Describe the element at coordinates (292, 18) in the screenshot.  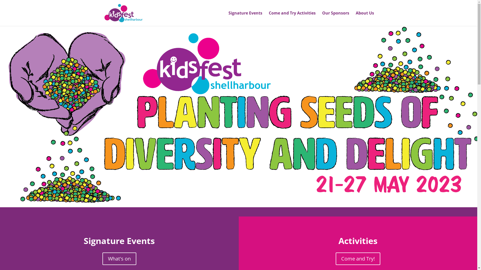
I see `Come and Try Activities` at that location.